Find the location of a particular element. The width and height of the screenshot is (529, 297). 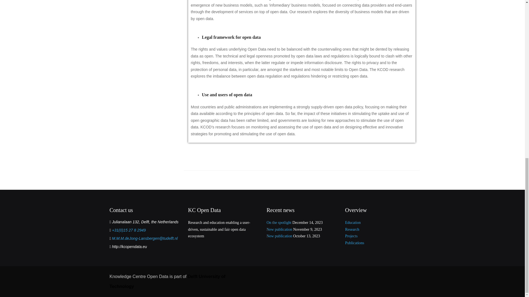

New publication is located at coordinates (279, 236).